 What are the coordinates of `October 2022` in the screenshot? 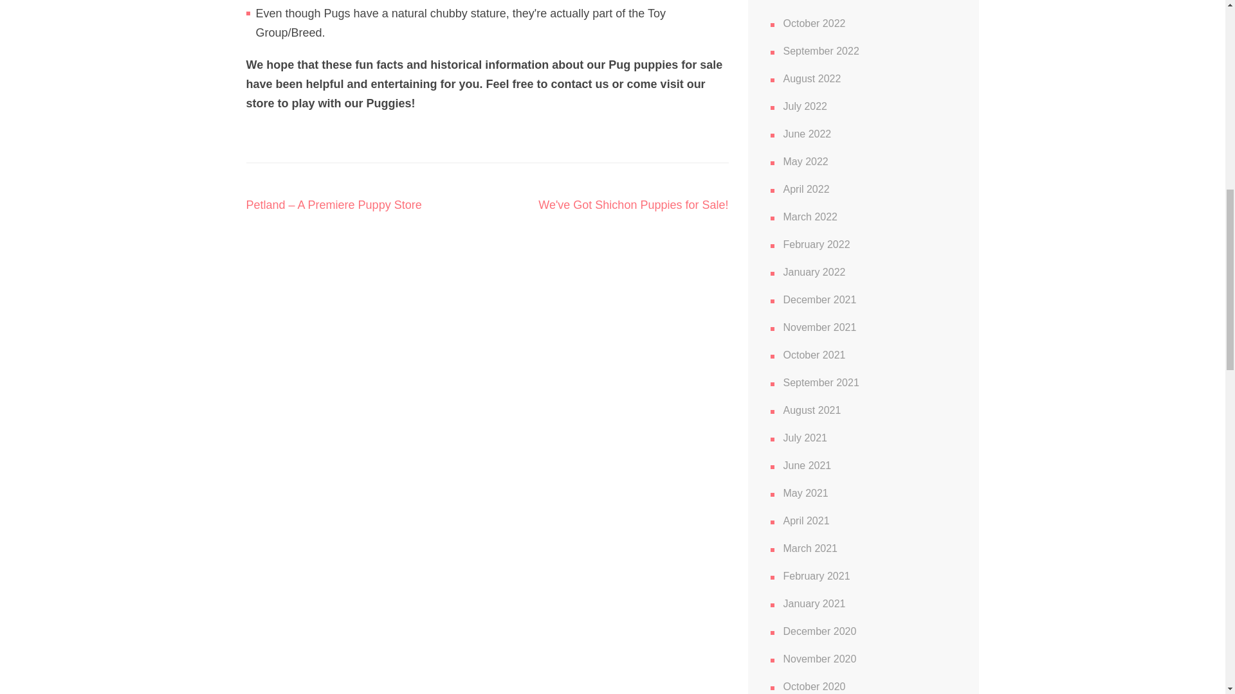 It's located at (814, 23).